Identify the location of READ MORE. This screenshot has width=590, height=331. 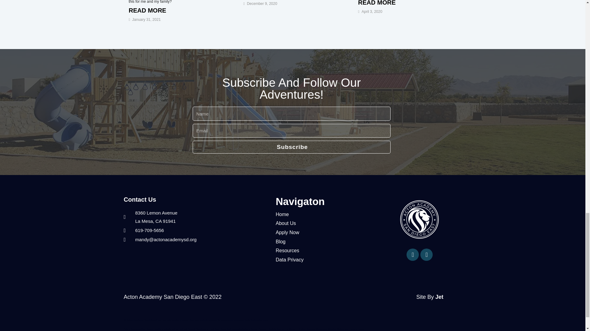
(407, 4).